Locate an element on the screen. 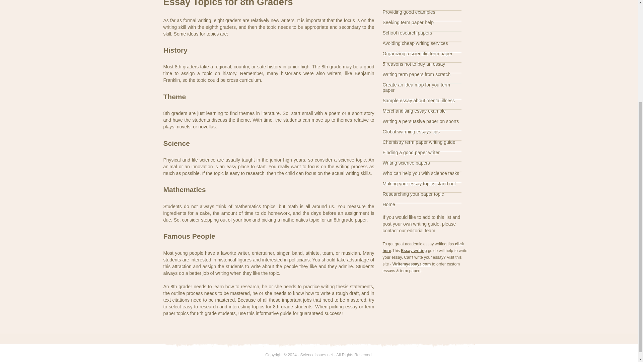 This screenshot has width=643, height=362. When Seeking Term Paper Help Is Inevitable? is located at coordinates (408, 22).